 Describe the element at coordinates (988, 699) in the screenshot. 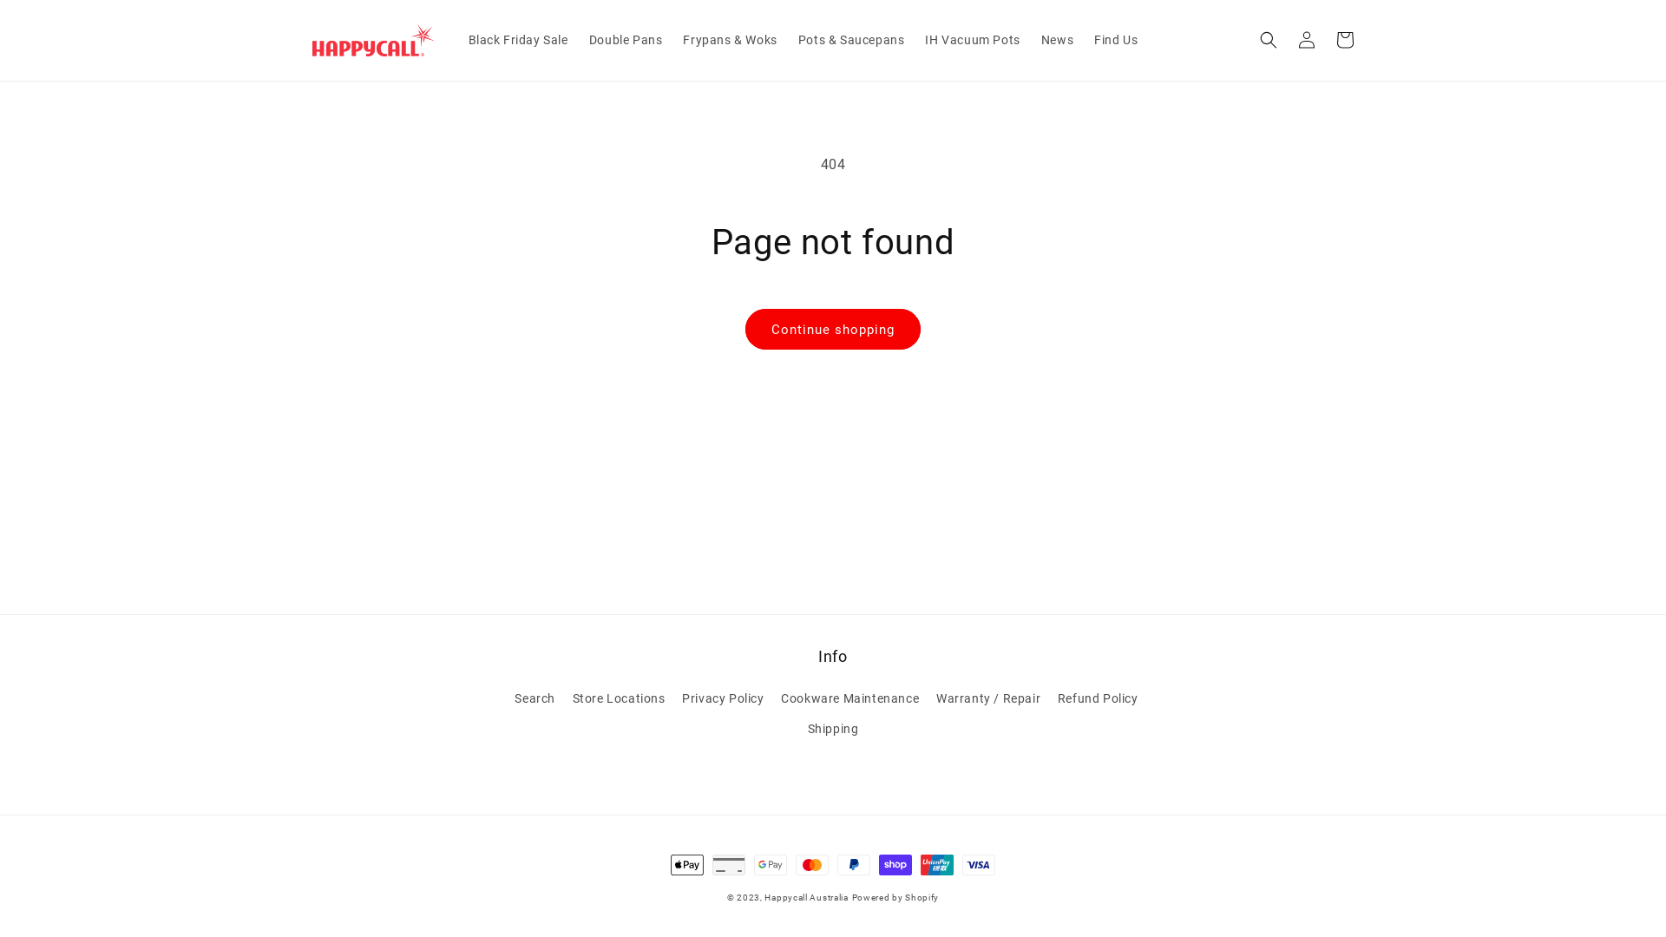

I see `Warranty / Repair` at that location.